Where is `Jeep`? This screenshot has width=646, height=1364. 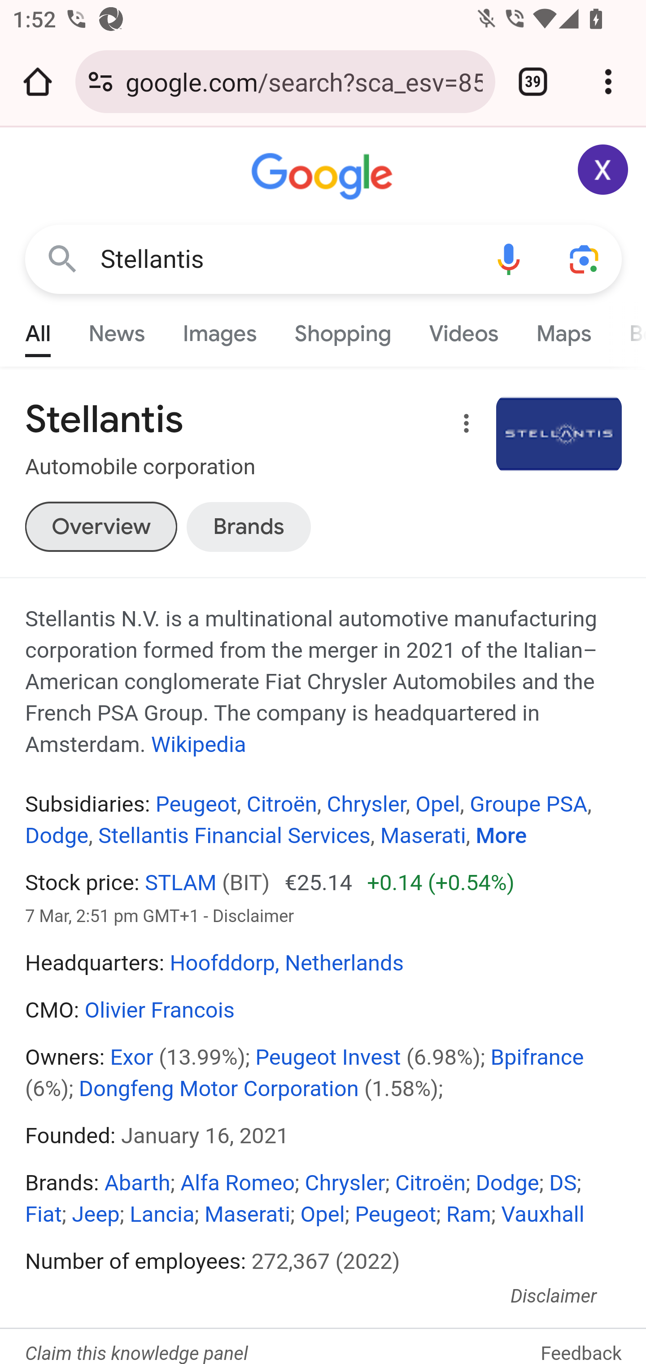
Jeep is located at coordinates (95, 1214).